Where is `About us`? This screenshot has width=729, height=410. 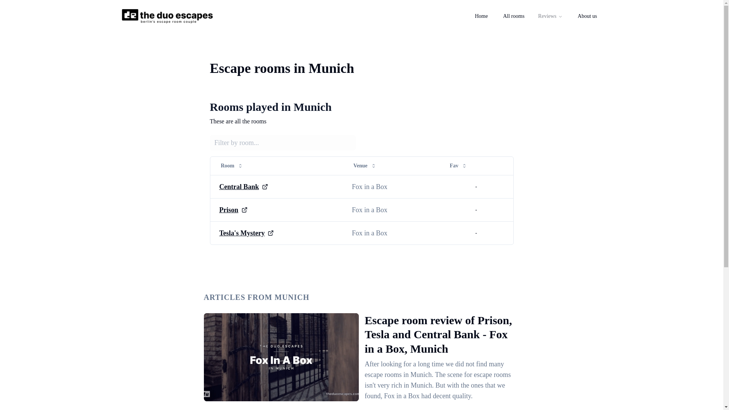 About us is located at coordinates (587, 16).